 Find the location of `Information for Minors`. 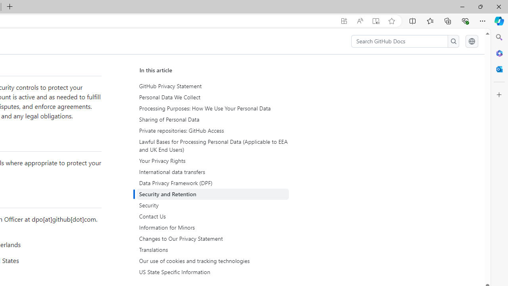

Information for Minors is located at coordinates (214, 227).